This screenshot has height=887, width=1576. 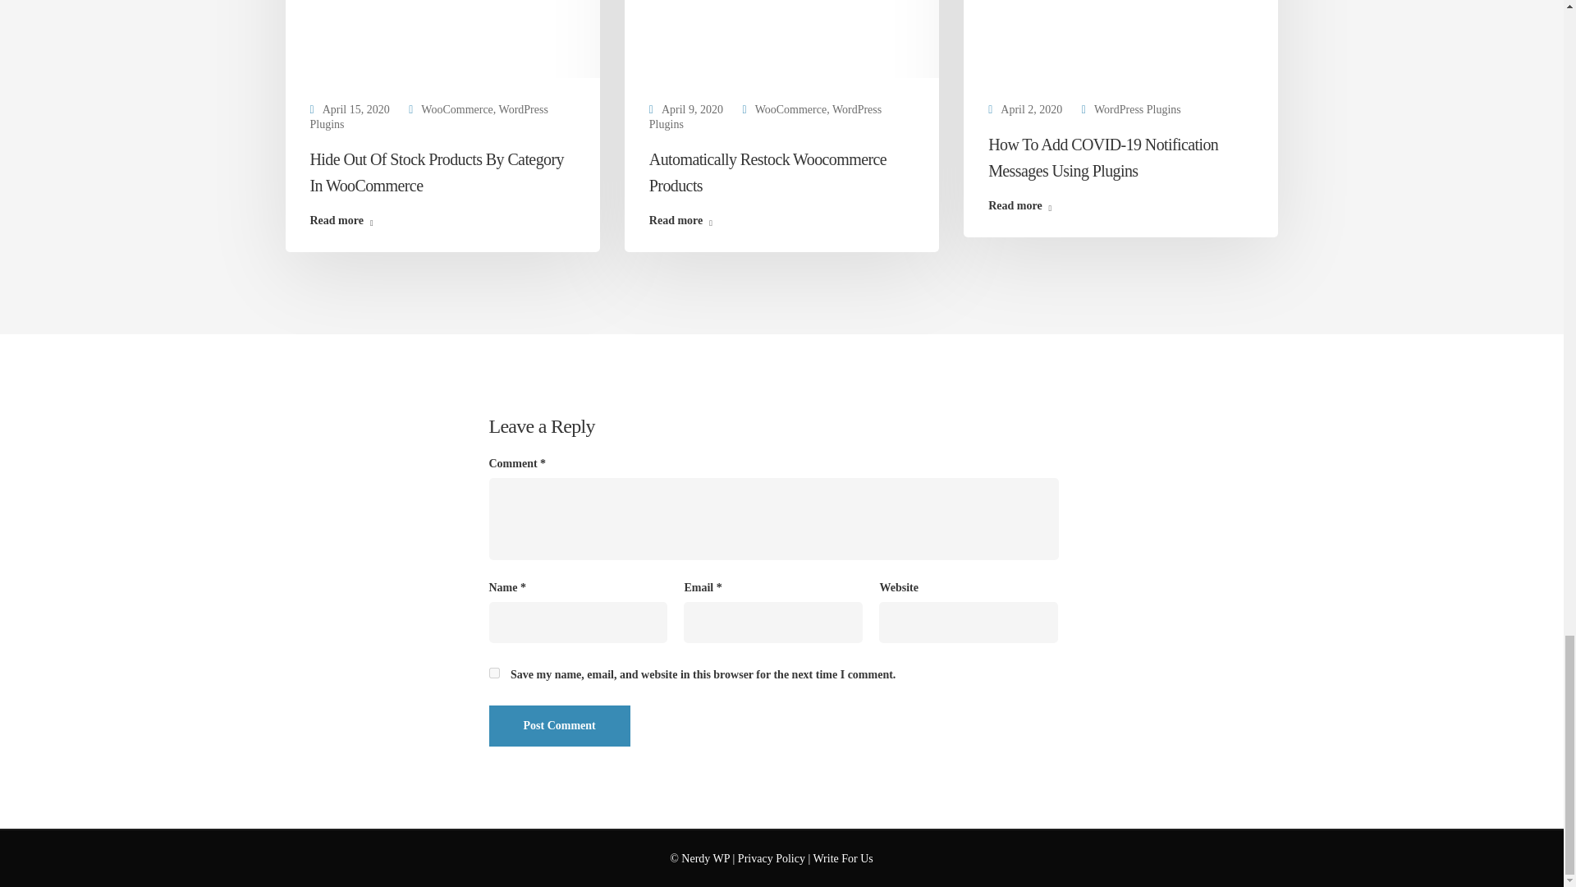 I want to click on Hide Out Of Stock Products By Category In WooCommerce, so click(x=437, y=172).